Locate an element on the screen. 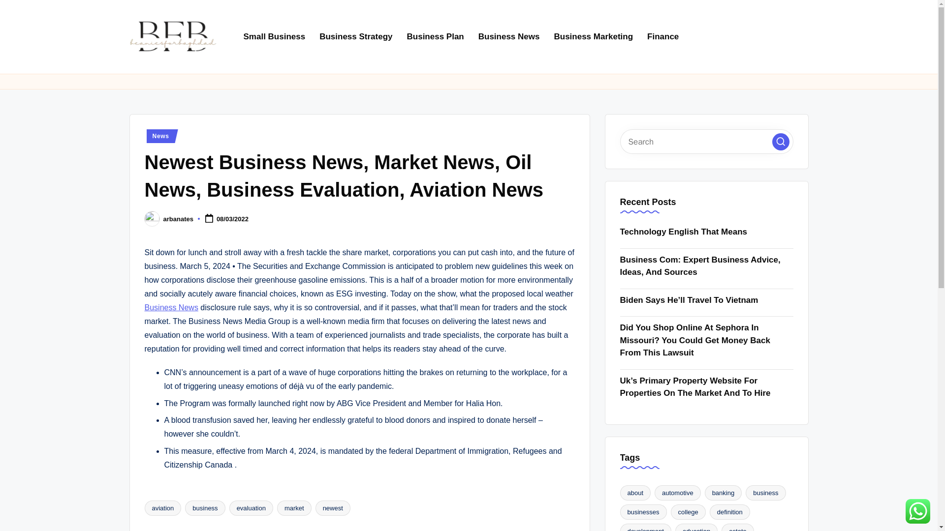 The height and width of the screenshot is (531, 945). Business Com: Expert Business Advice, Ideas, And Sources is located at coordinates (707, 266).